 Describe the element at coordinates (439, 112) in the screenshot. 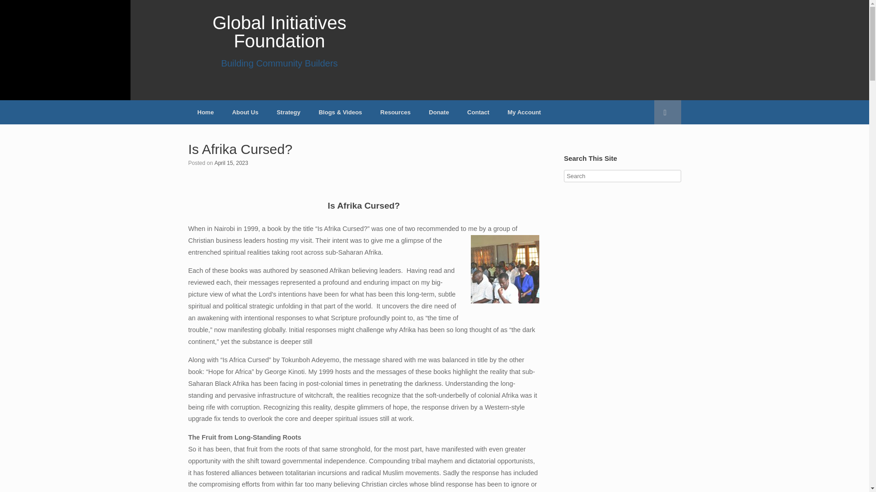

I see `Donate` at that location.